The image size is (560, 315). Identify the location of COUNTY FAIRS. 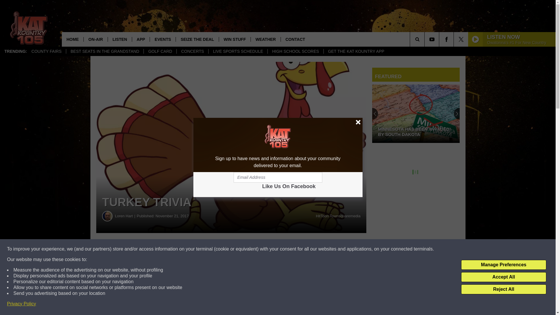
(46, 51).